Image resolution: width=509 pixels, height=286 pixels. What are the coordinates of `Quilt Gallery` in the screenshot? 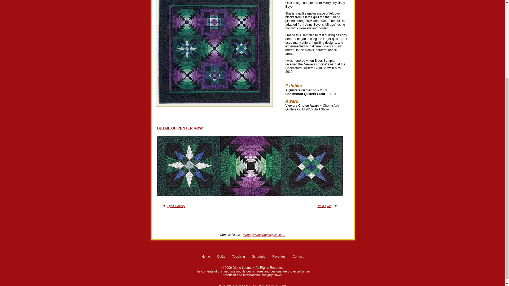 It's located at (176, 206).